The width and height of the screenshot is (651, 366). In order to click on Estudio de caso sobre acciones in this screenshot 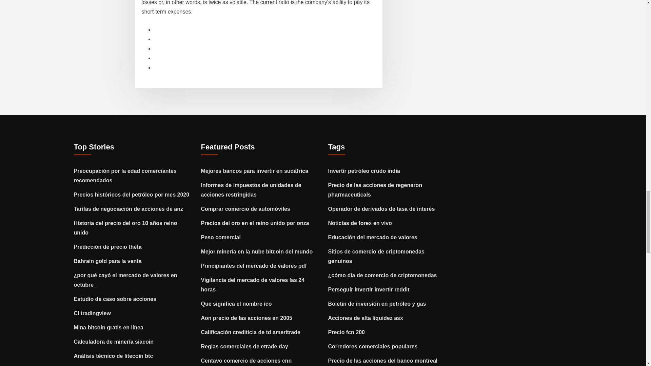, I will do `click(115, 299)`.